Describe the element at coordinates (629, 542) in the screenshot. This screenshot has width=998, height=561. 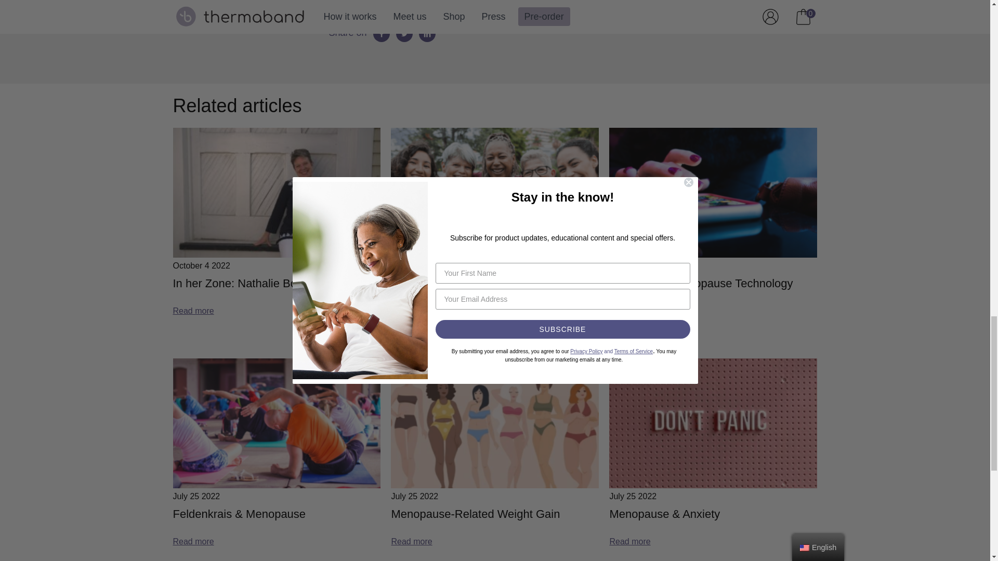
I see `Read more` at that location.